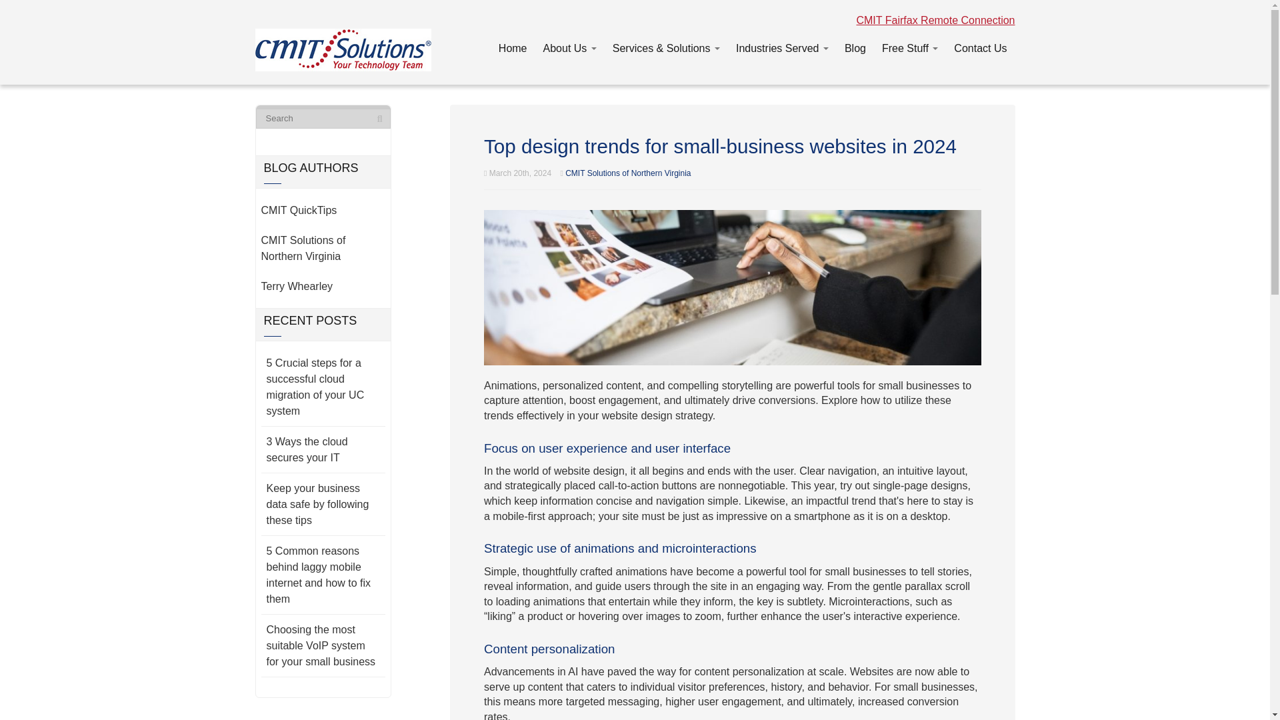 This screenshot has width=1280, height=720. I want to click on CMIT Fairfax Remote Connection, so click(935, 20).